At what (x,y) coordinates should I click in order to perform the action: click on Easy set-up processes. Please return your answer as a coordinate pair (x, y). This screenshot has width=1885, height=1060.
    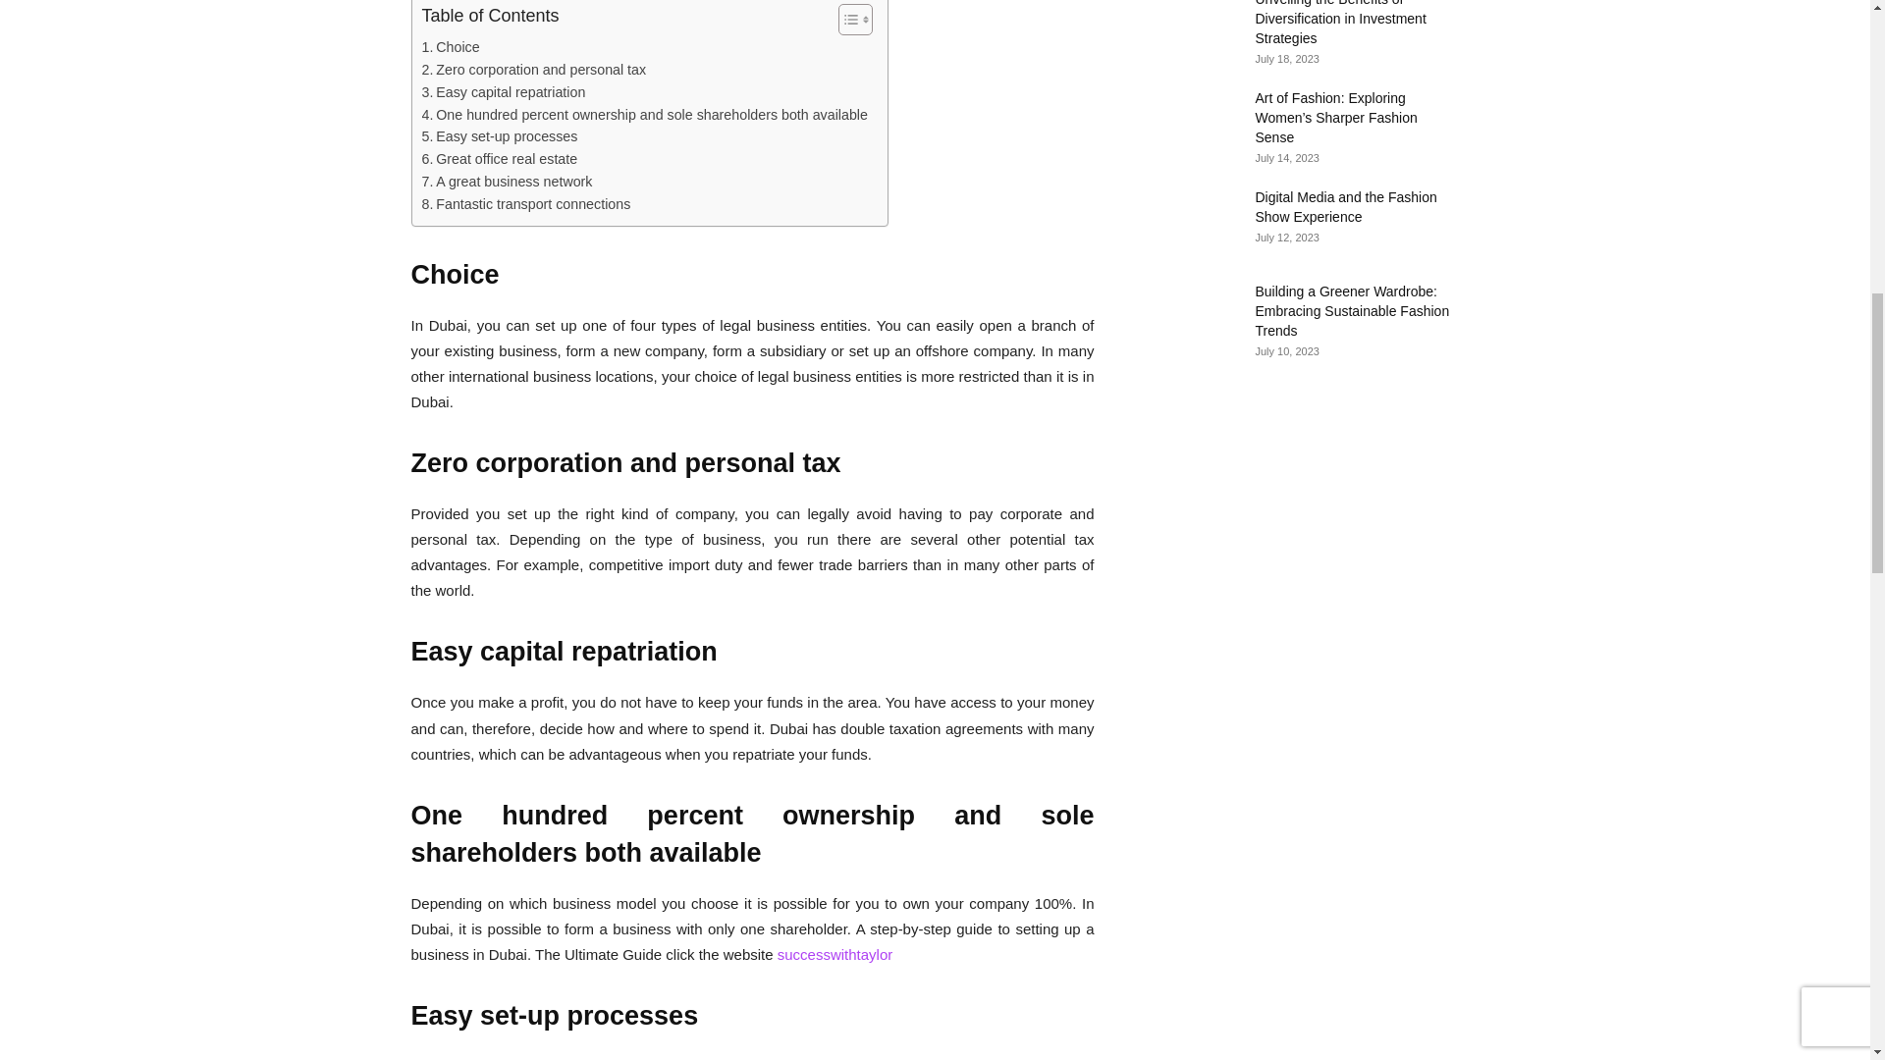
    Looking at the image, I should click on (501, 137).